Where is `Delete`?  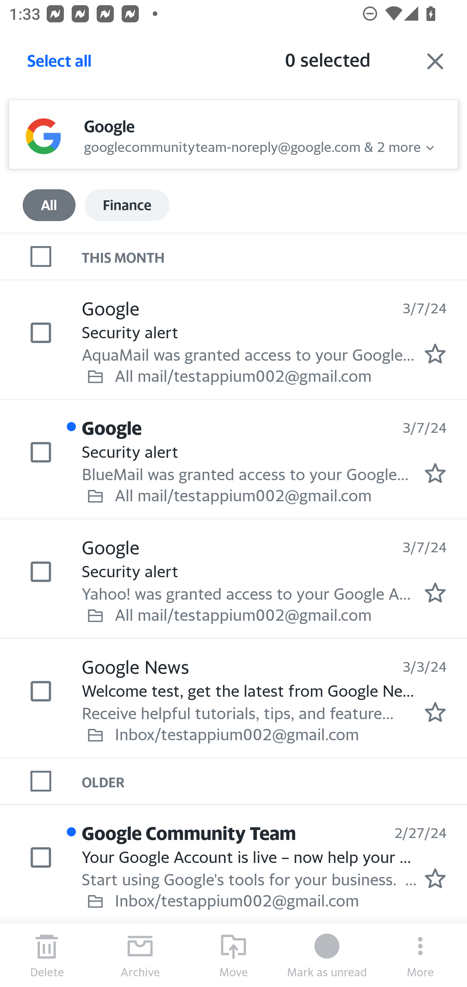 Delete is located at coordinates (47, 955).